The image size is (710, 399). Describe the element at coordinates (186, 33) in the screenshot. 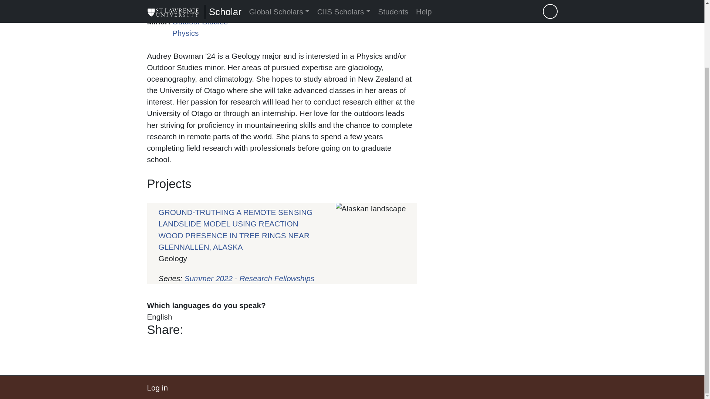

I see `Physics` at that location.